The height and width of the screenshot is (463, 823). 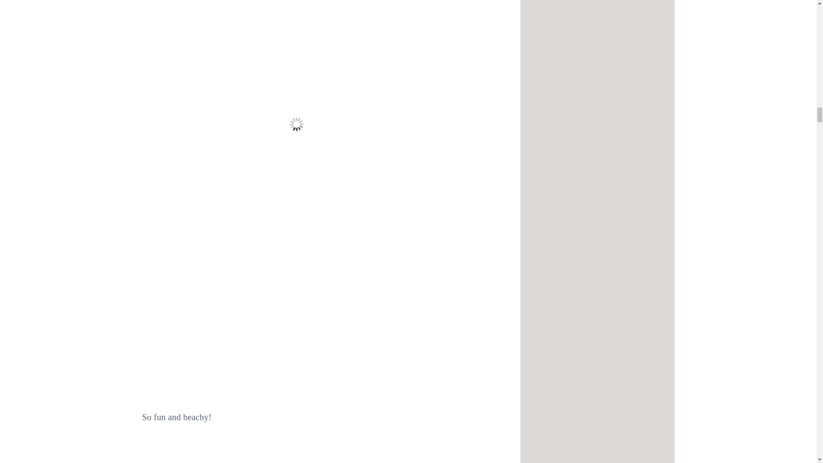 I want to click on Painted Outdoor Rug Tutorial, so click(x=297, y=451).